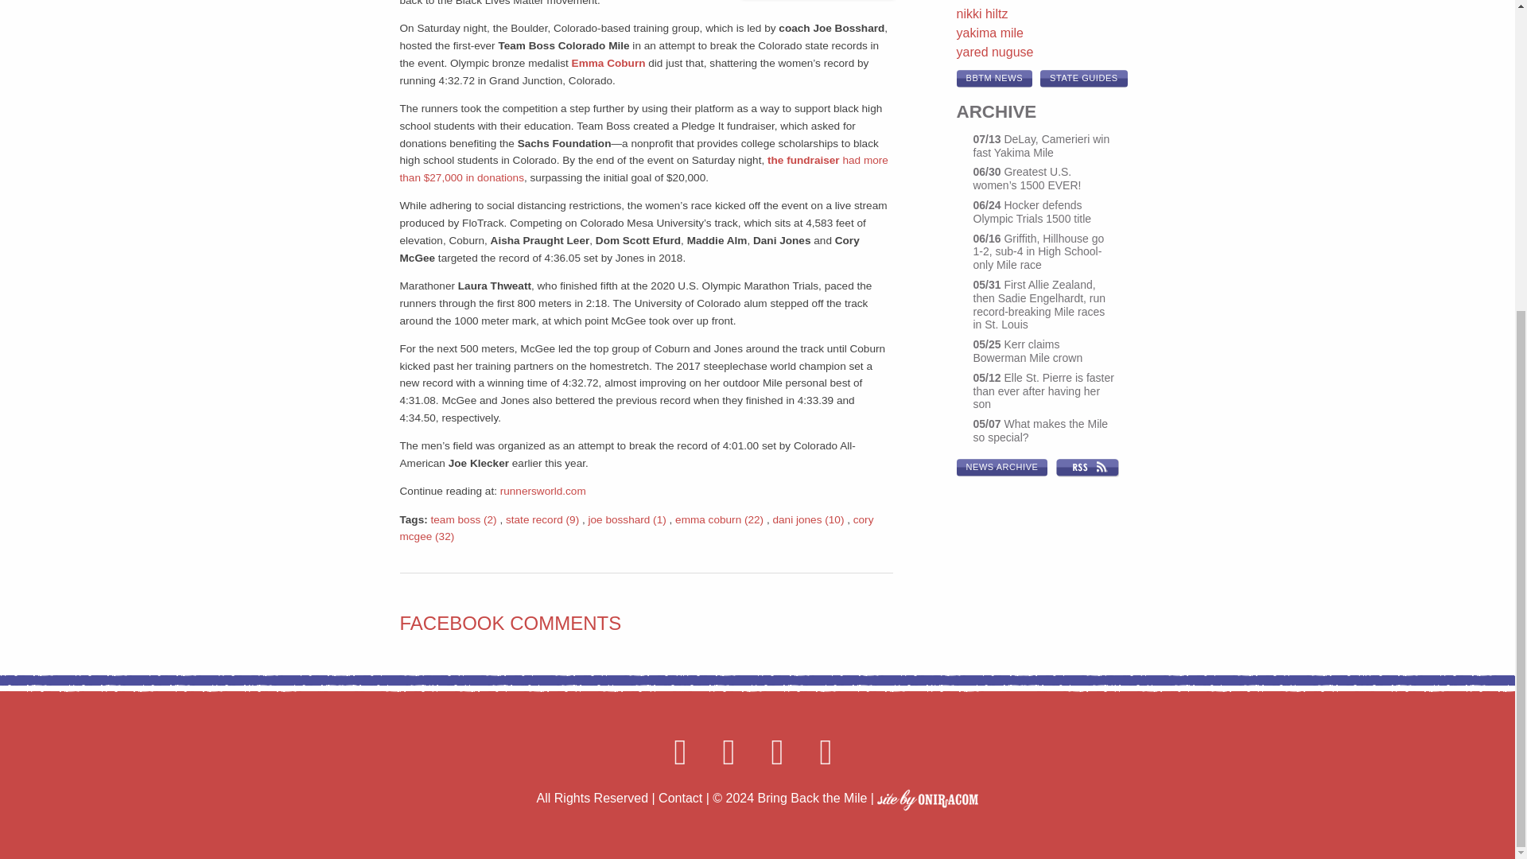 Image resolution: width=1527 pixels, height=859 pixels. I want to click on yakima mile, so click(989, 33).